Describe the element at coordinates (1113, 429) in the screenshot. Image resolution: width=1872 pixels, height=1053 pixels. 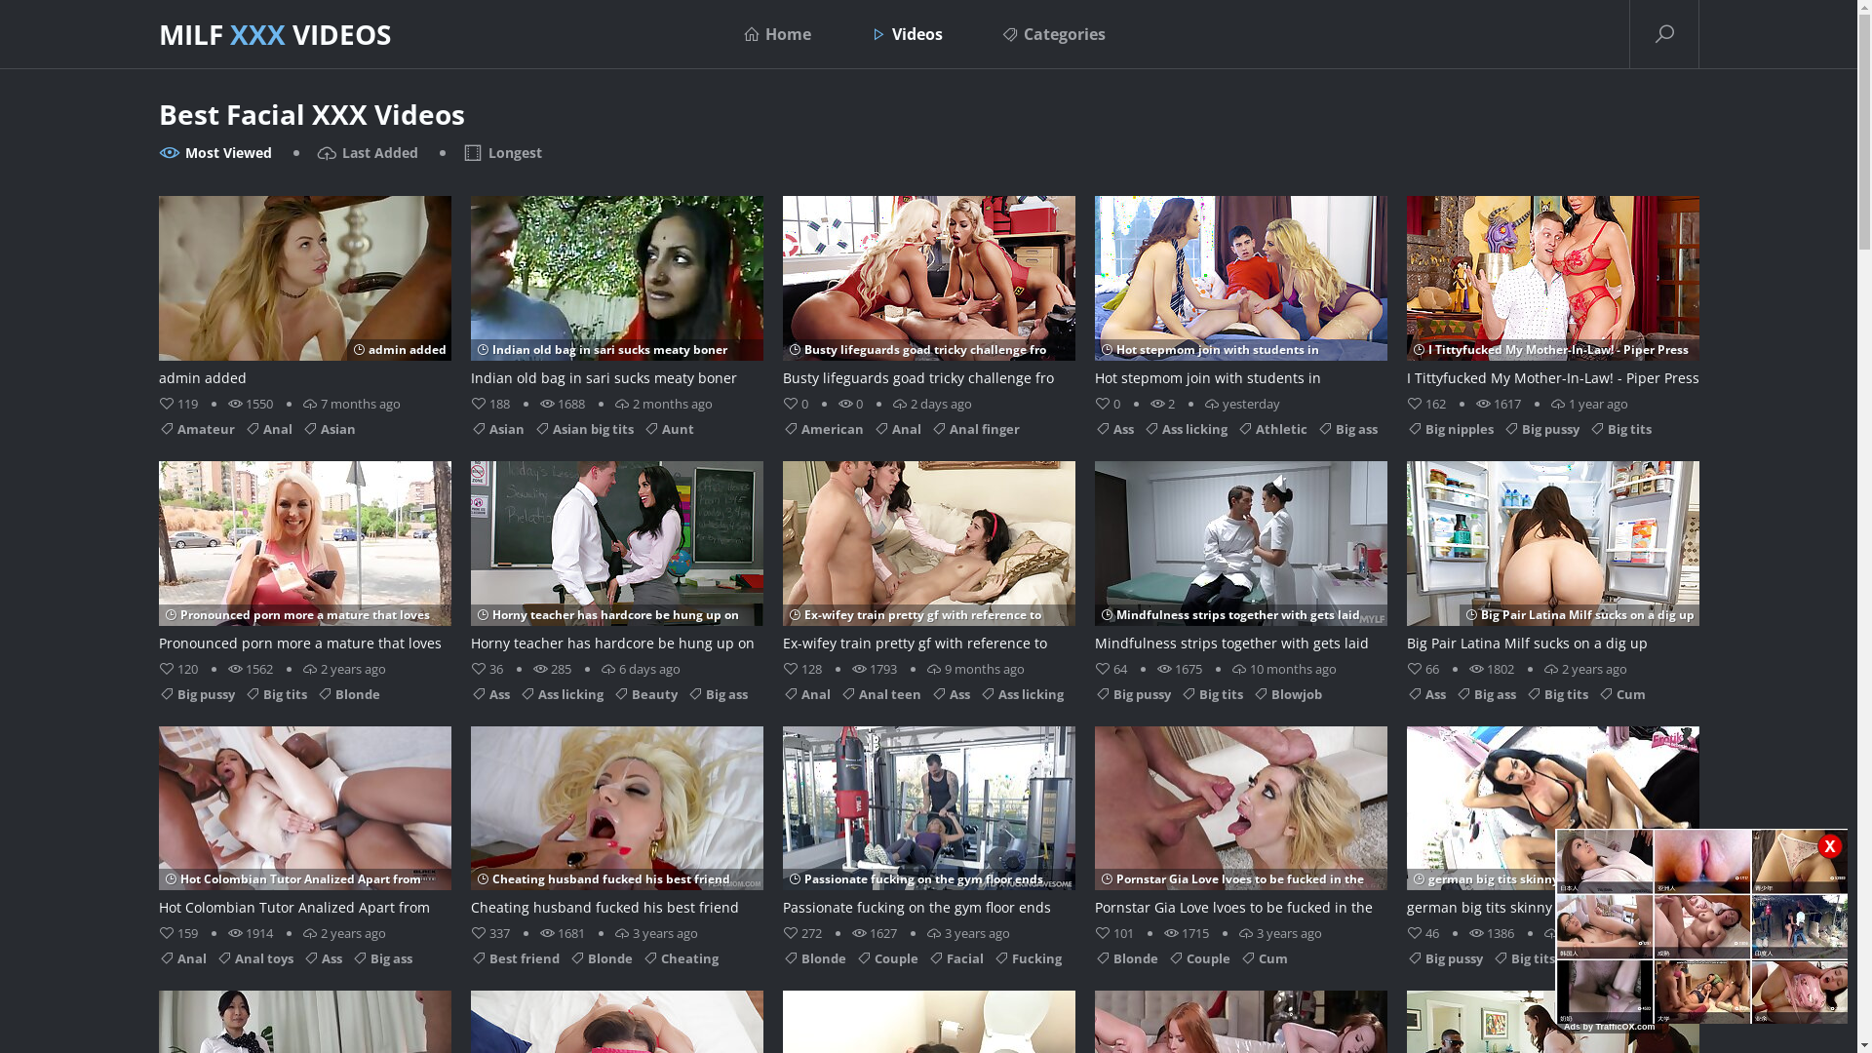
I see `Ass` at that location.